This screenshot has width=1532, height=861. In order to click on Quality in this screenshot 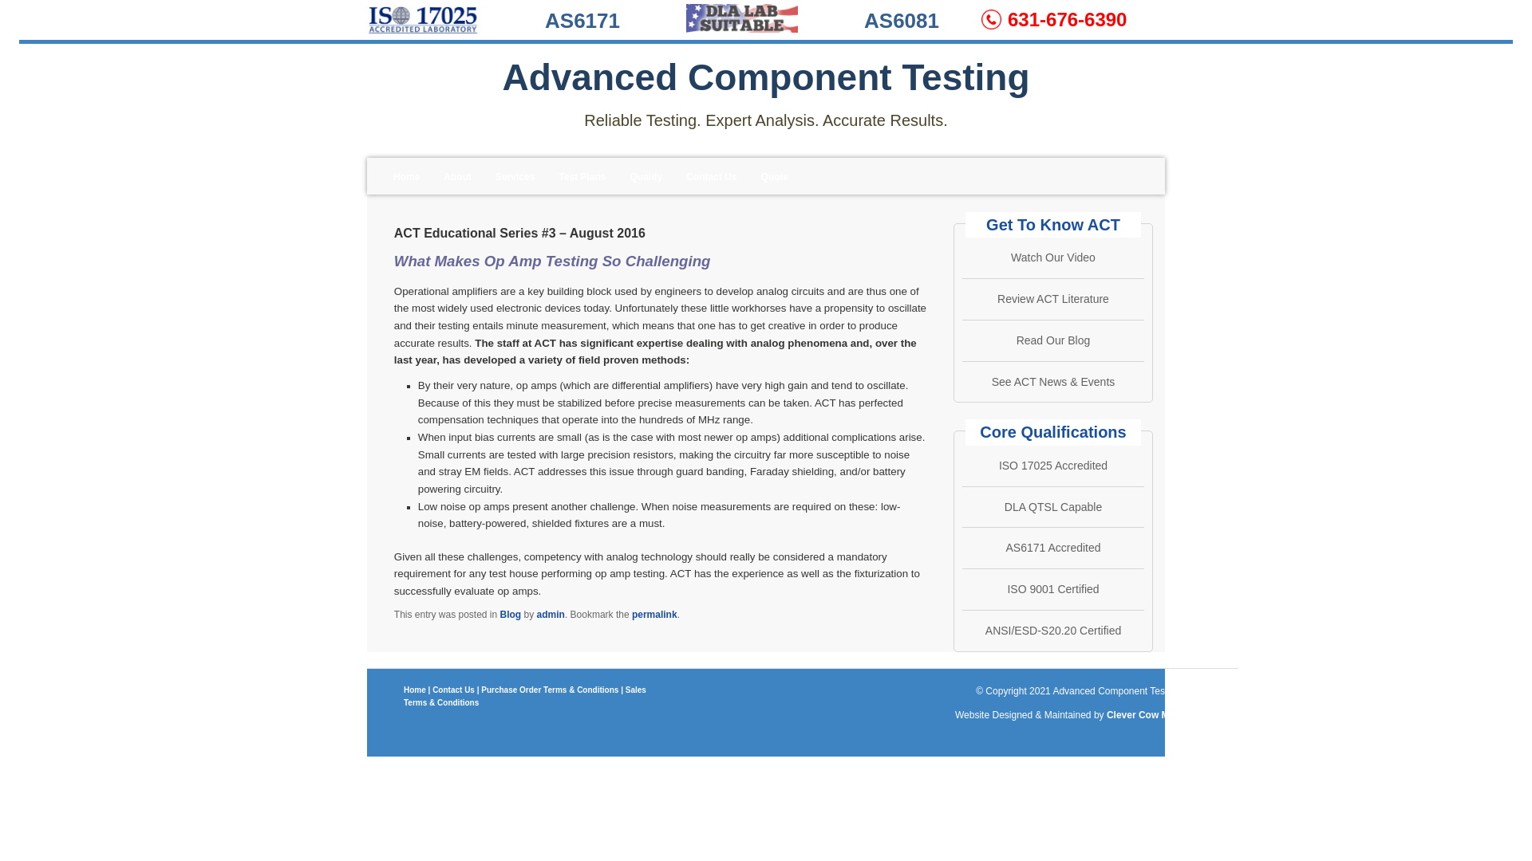, I will do `click(646, 177)`.